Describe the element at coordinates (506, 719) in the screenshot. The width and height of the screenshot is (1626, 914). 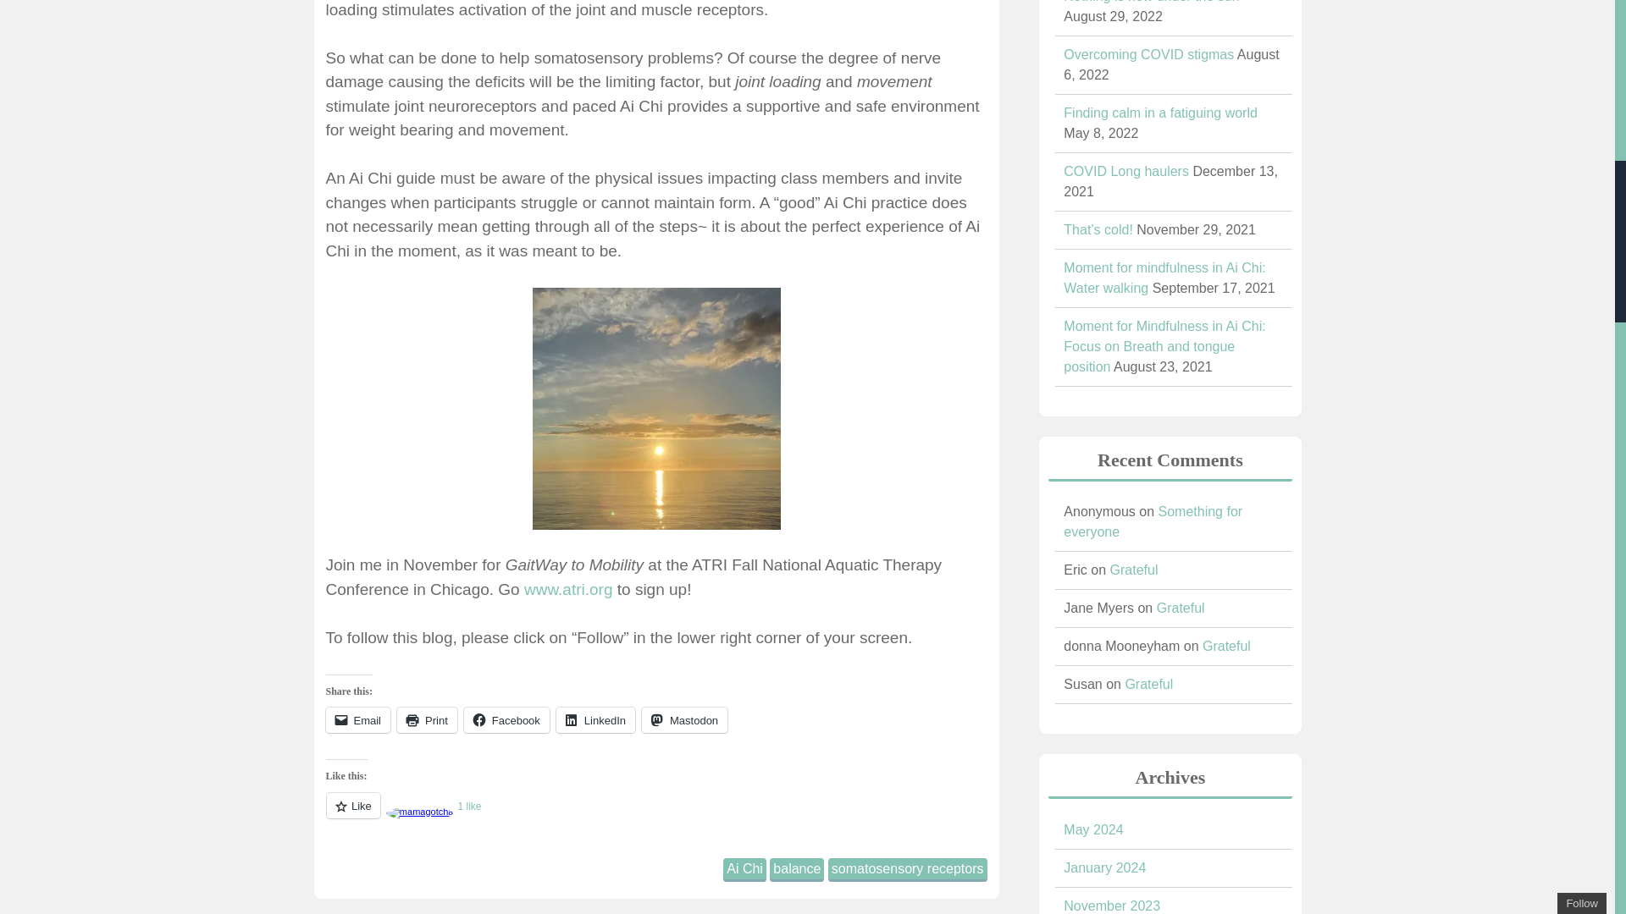
I see `Facebook` at that location.